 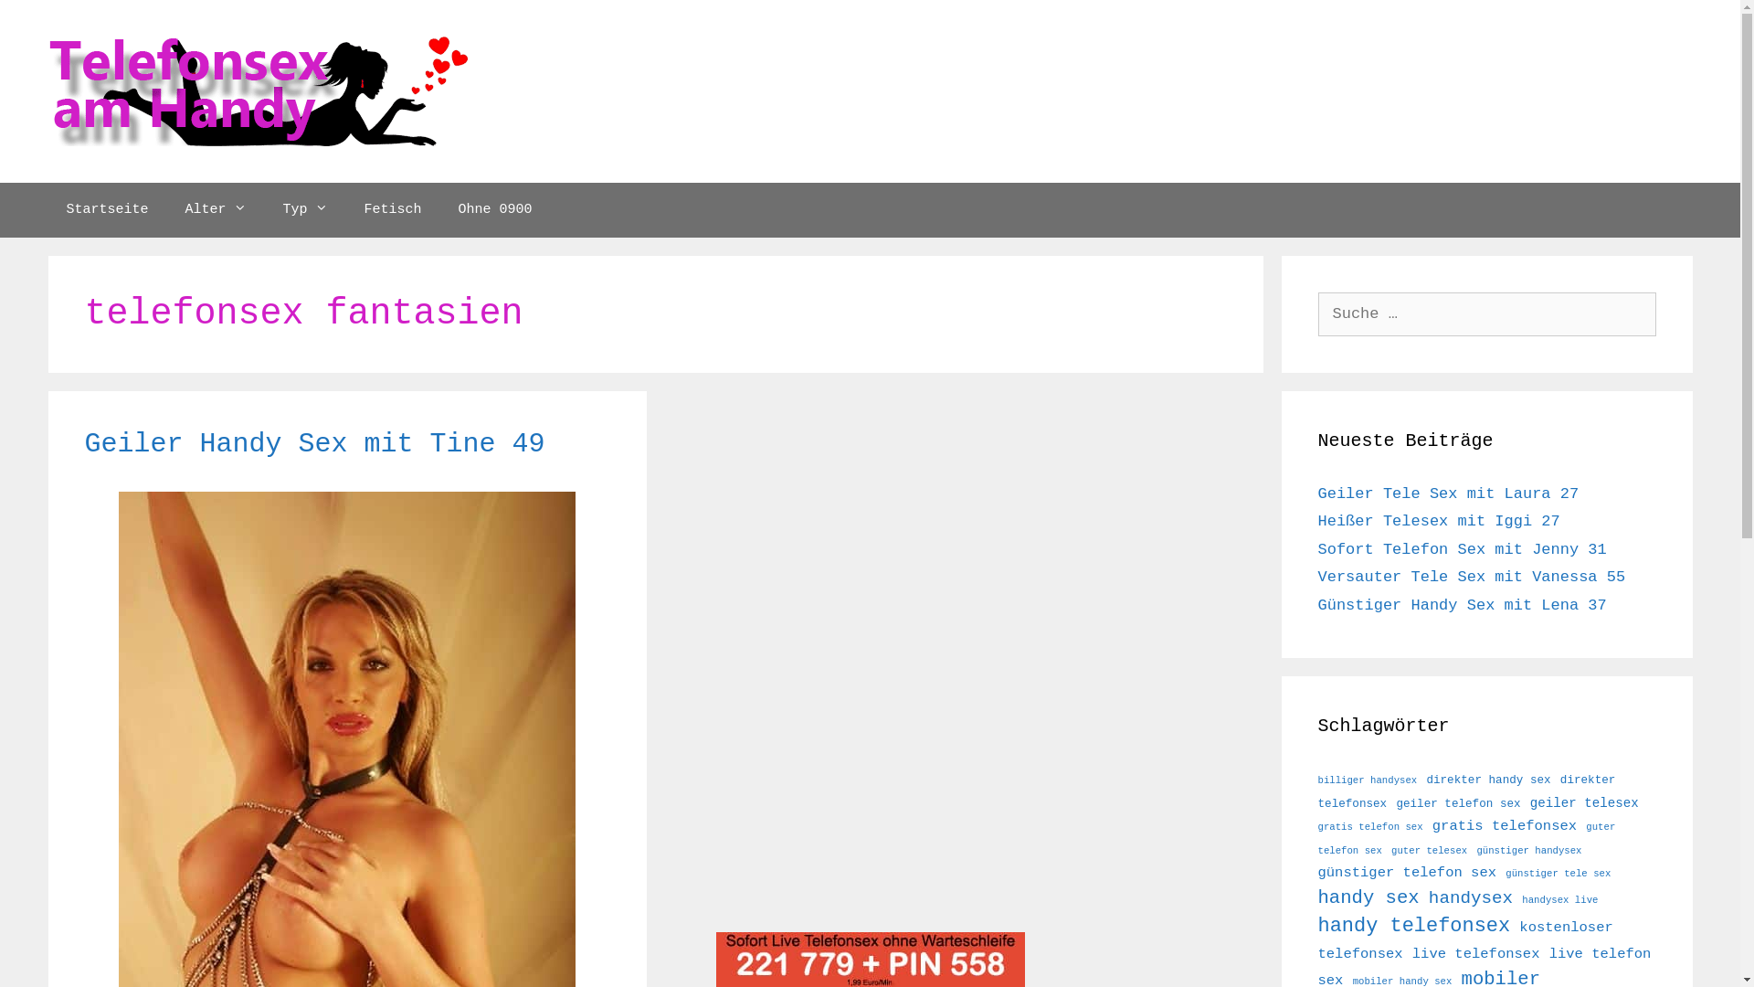 What do you see at coordinates (1486, 314) in the screenshot?
I see `Suche nach:` at bounding box center [1486, 314].